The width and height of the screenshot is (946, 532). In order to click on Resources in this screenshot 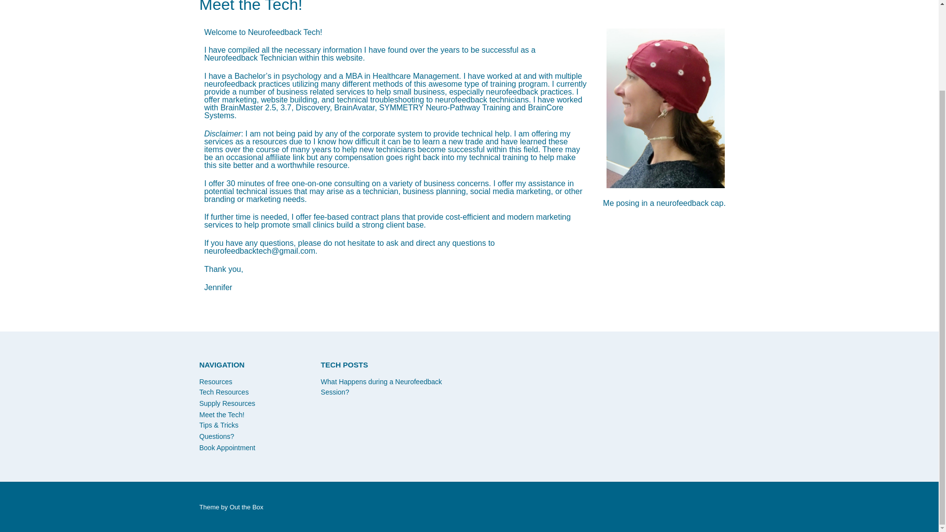, I will do `click(215, 381)`.